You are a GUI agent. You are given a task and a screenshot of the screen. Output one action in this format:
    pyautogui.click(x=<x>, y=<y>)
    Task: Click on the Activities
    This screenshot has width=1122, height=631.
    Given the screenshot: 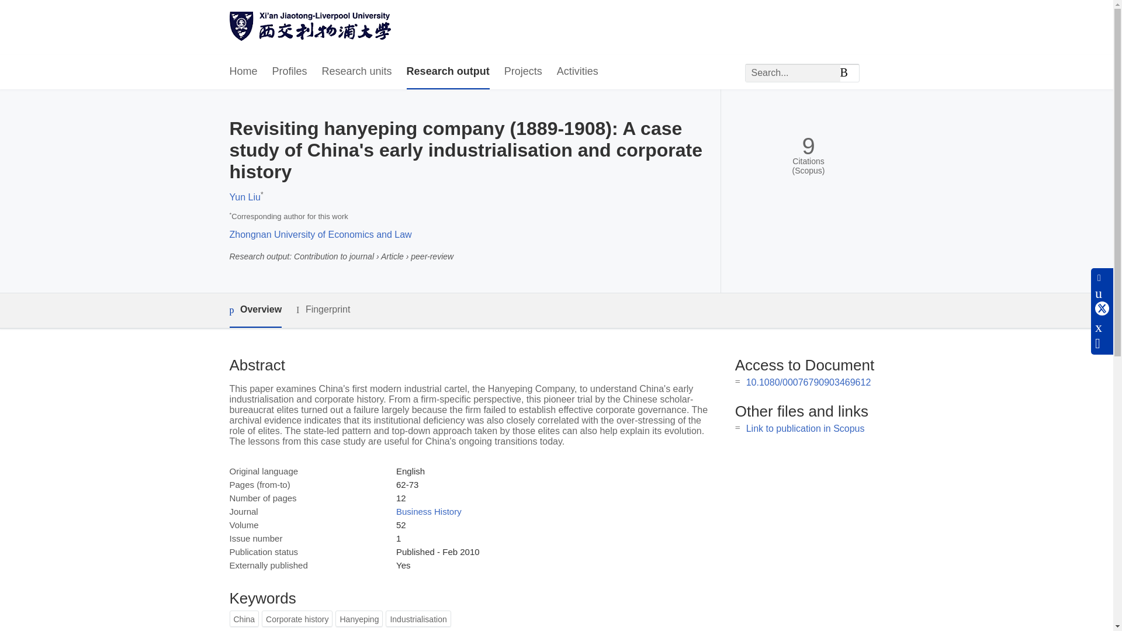 What is the action you would take?
    pyautogui.click(x=577, y=72)
    